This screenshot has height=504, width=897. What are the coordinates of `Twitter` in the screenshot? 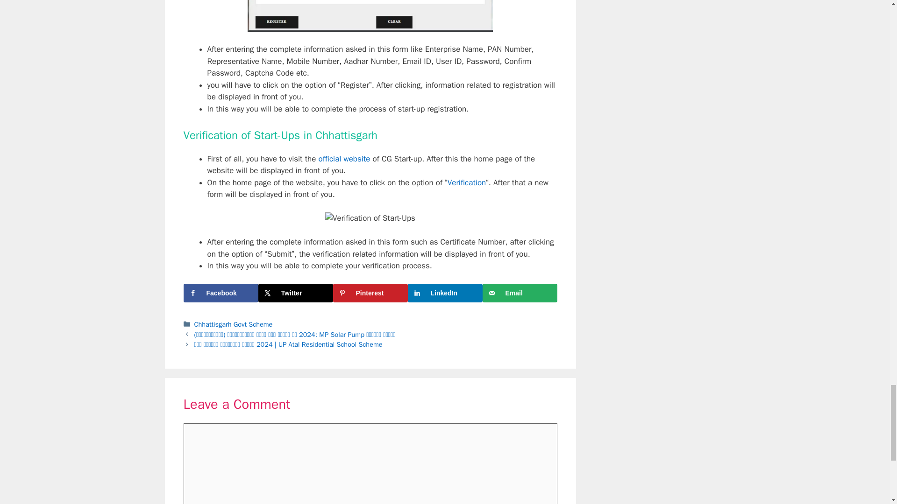 It's located at (295, 293).